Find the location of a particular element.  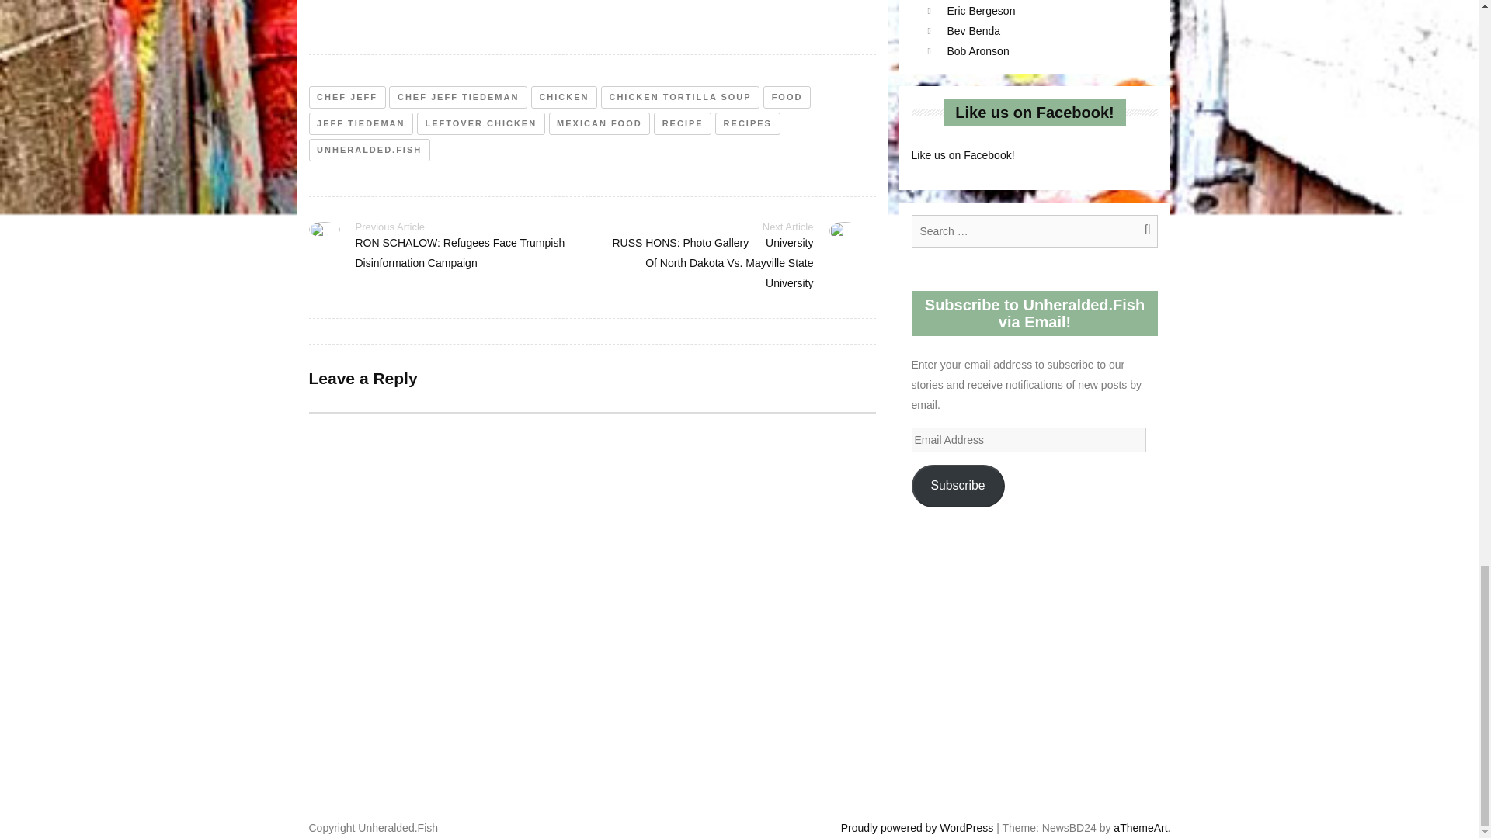

UNHERALDED.FISH is located at coordinates (370, 151).